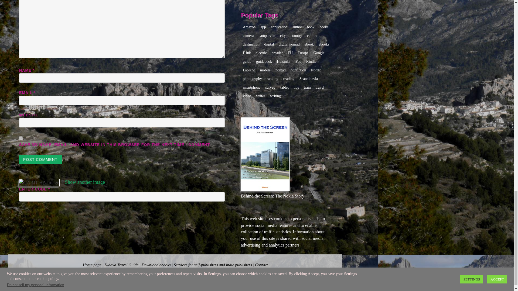 This screenshot has height=291, width=518. What do you see at coordinates (21, 138) in the screenshot?
I see `yes` at bounding box center [21, 138].